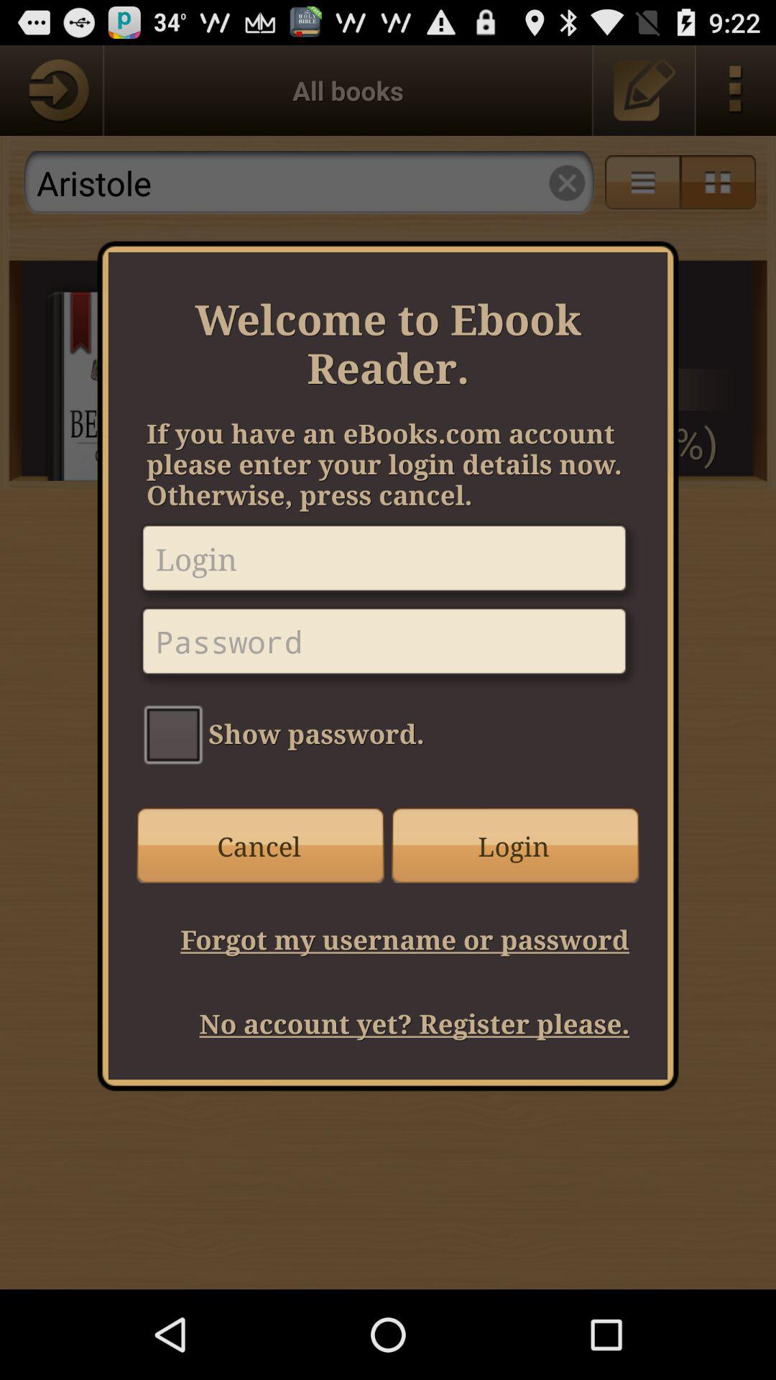  What do you see at coordinates (388, 647) in the screenshot?
I see `add password` at bounding box center [388, 647].